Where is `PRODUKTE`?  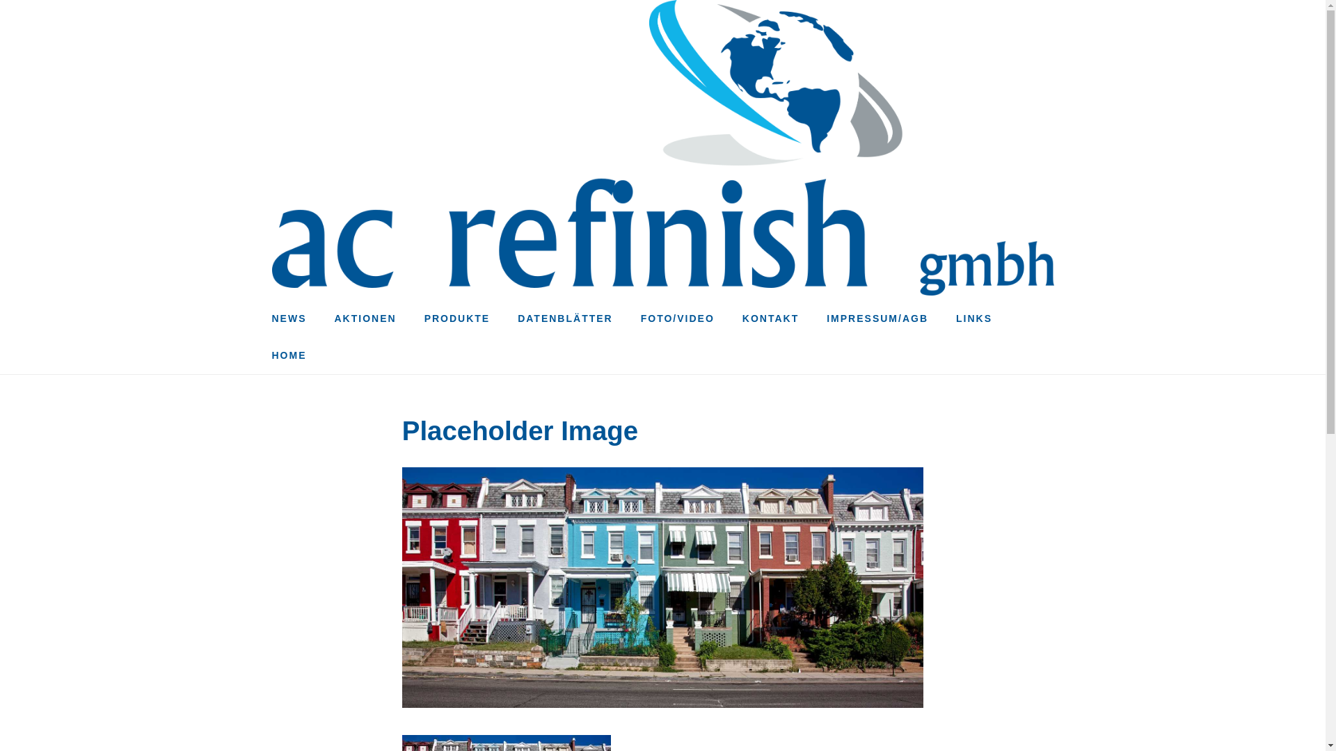 PRODUKTE is located at coordinates (458, 318).